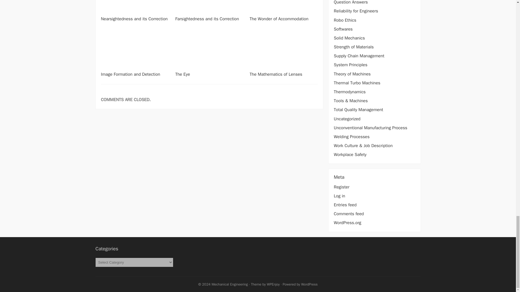 This screenshot has height=292, width=520. What do you see at coordinates (207, 19) in the screenshot?
I see `Farsightedness and its Correction` at bounding box center [207, 19].